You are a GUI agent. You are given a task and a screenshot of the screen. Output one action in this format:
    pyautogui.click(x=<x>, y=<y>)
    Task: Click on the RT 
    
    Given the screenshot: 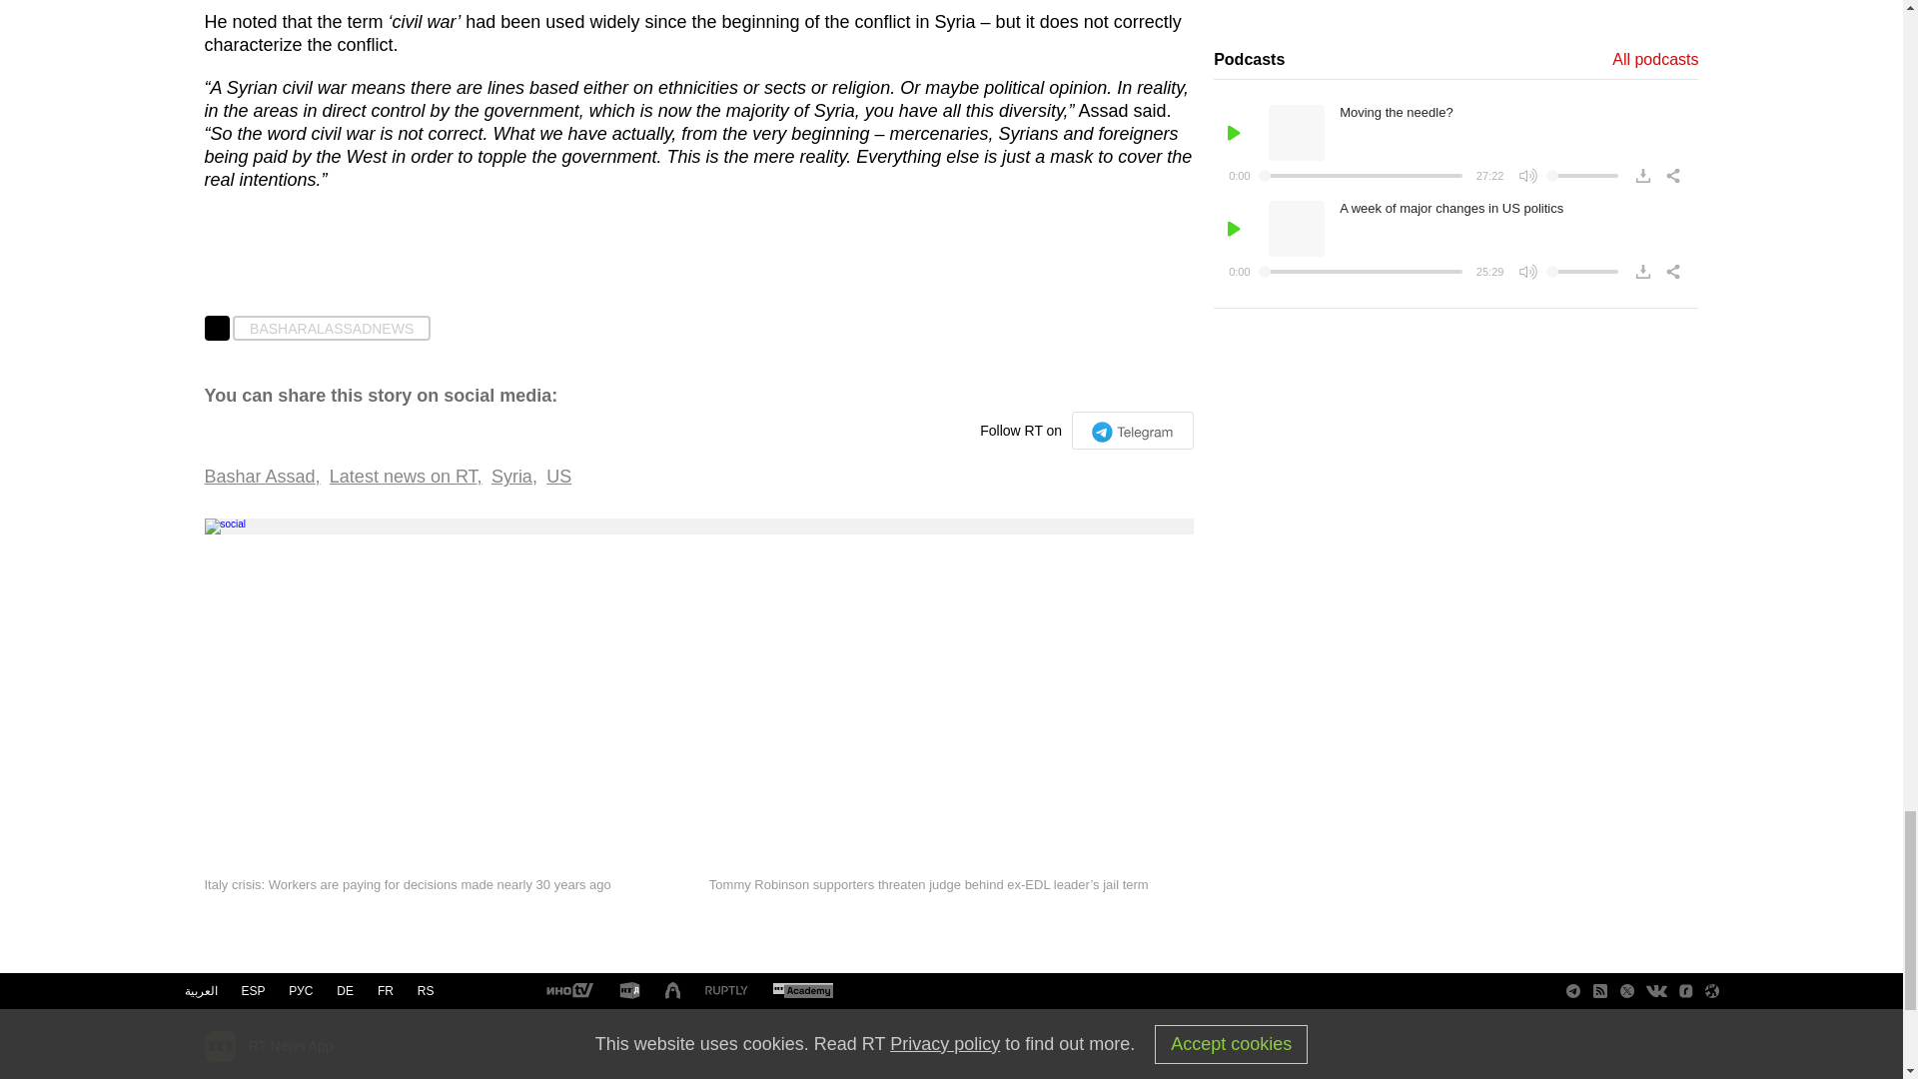 What is the action you would take?
    pyautogui.click(x=568, y=991)
    